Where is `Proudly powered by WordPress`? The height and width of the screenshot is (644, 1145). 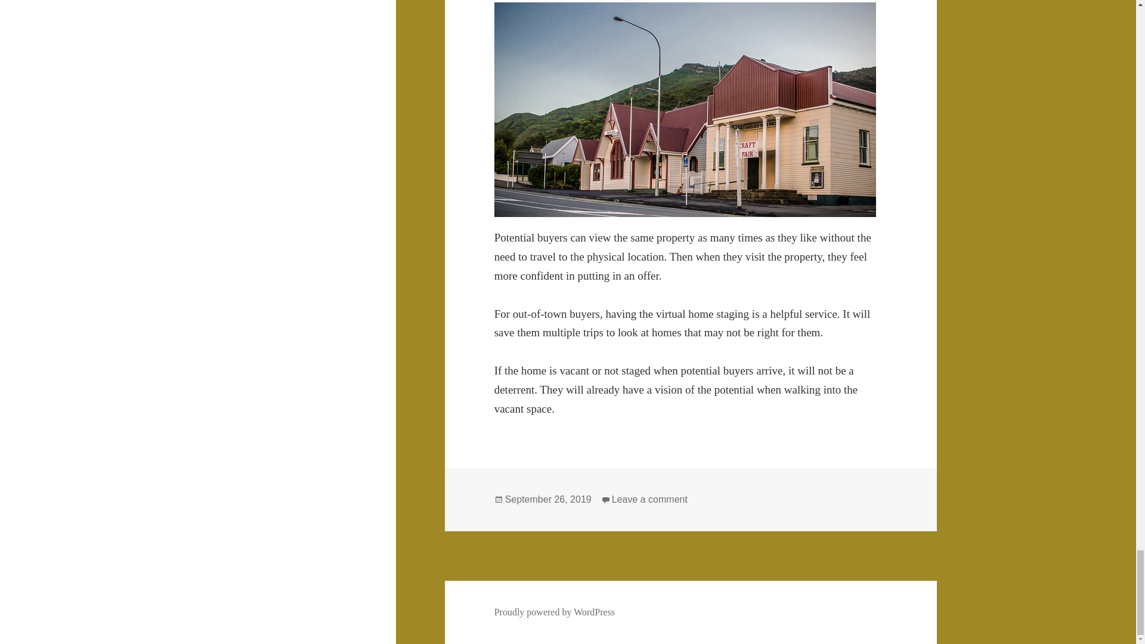 Proudly powered by WordPress is located at coordinates (555, 612).